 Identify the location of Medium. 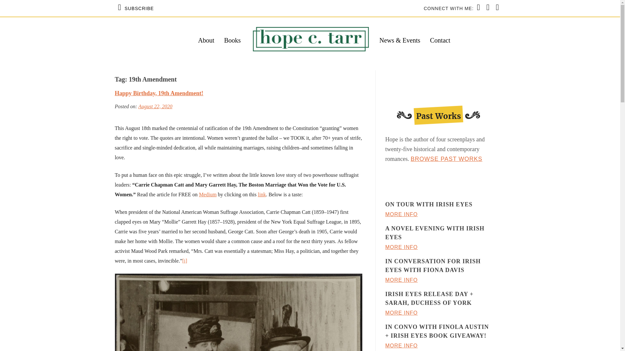
(207, 194).